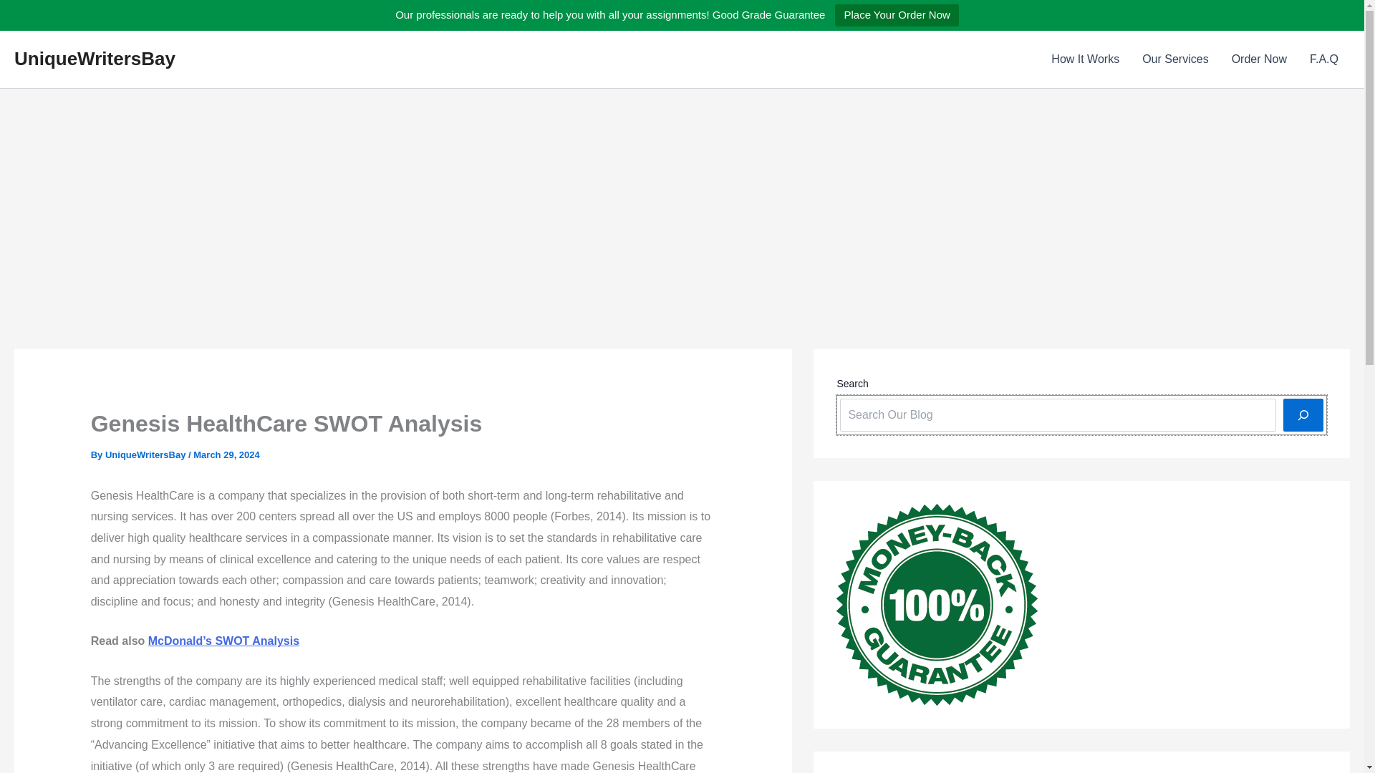 The height and width of the screenshot is (773, 1375). Describe the element at coordinates (147, 454) in the screenshot. I see `UniqueWritersBay` at that location.